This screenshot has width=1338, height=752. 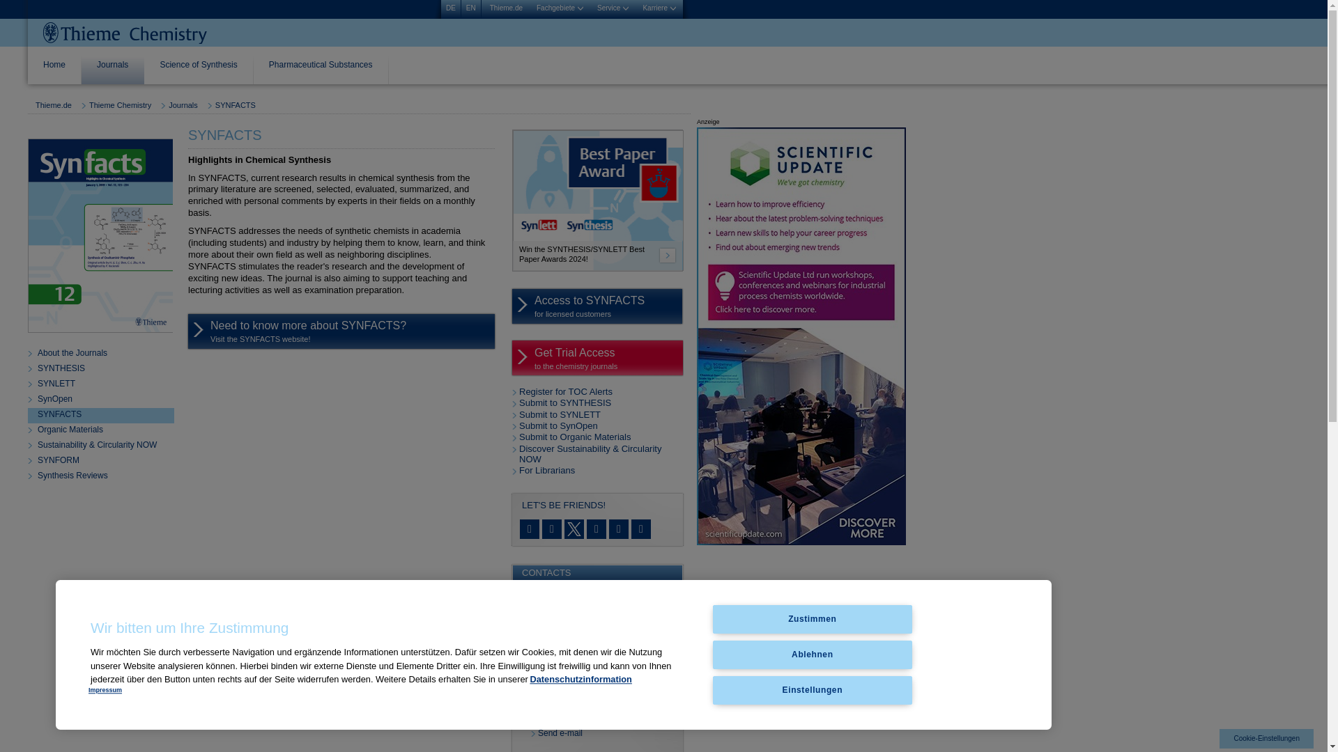 I want to click on Home, so click(x=54, y=70).